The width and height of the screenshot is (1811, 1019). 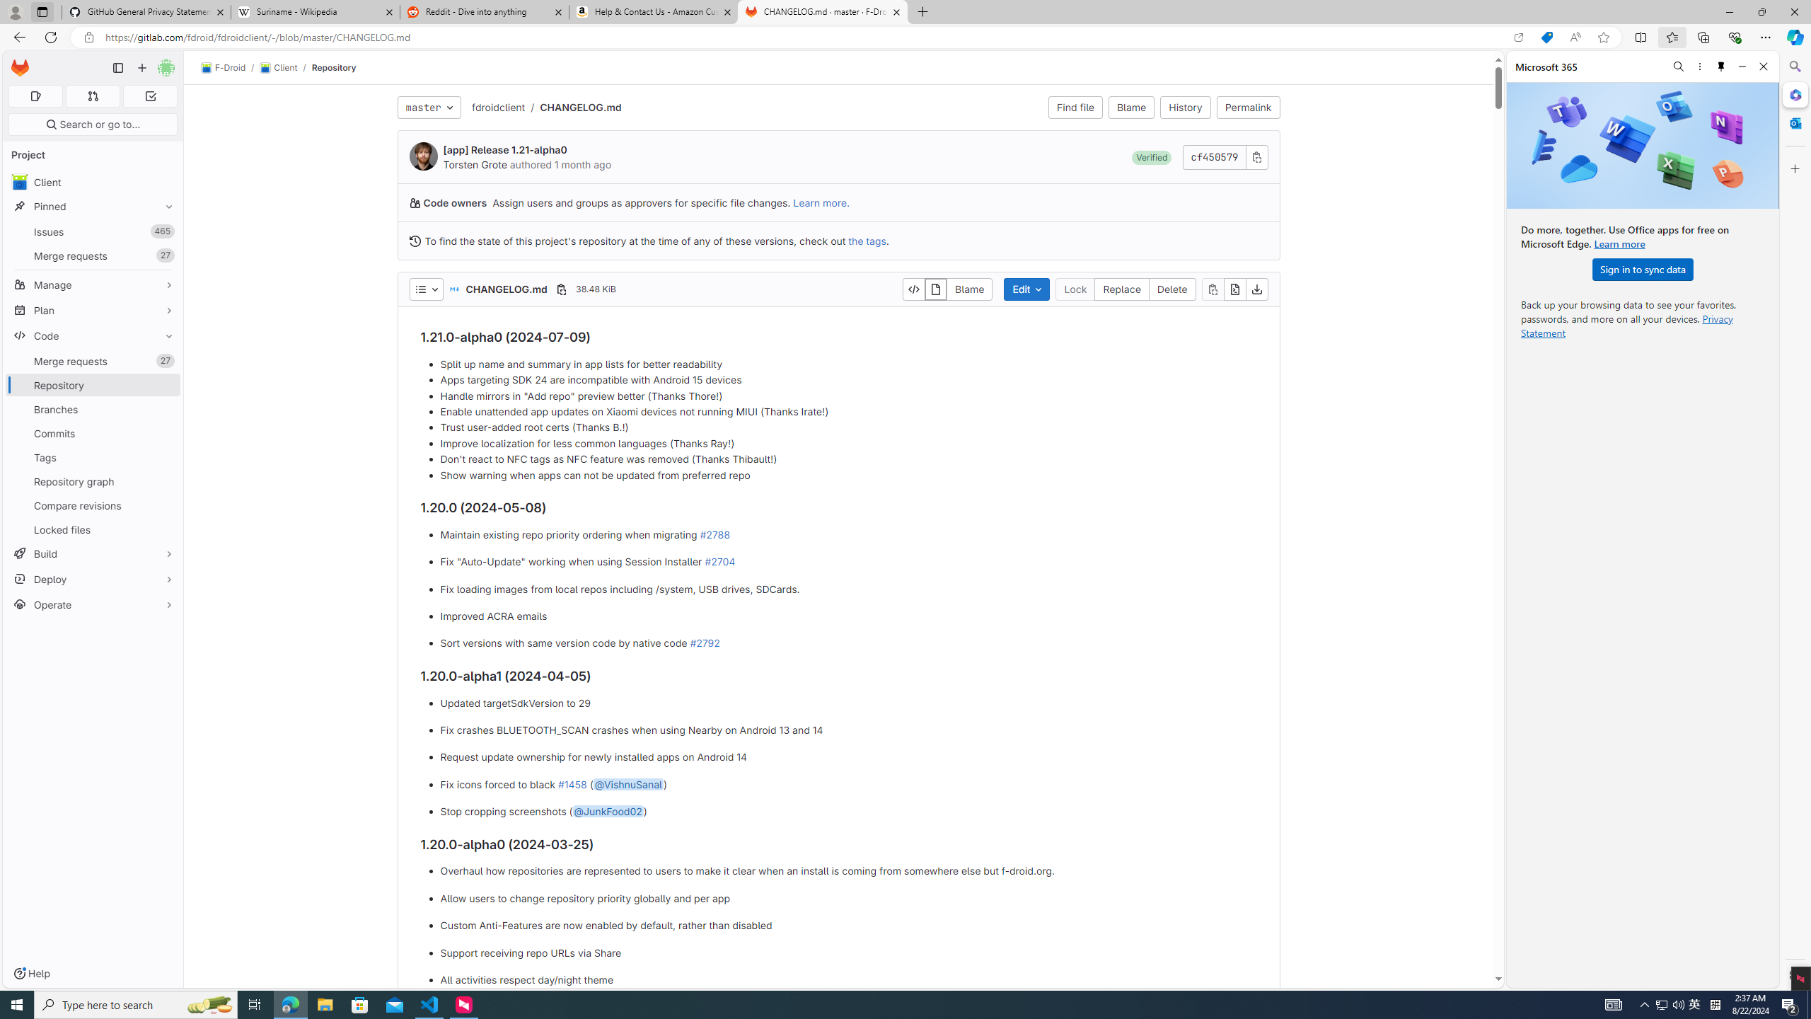 I want to click on Pin Repository, so click(x=166, y=385).